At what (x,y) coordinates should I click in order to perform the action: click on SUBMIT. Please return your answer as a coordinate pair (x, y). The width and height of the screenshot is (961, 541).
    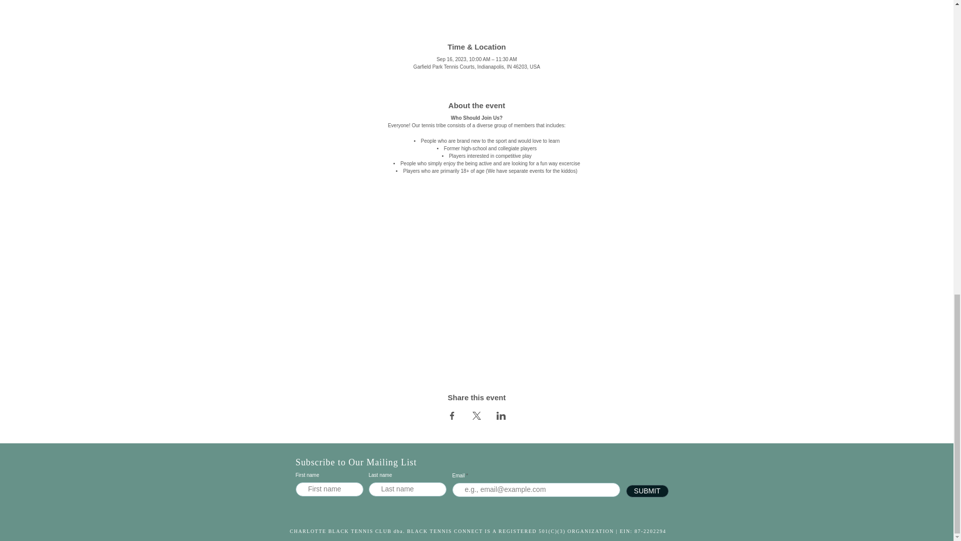
    Looking at the image, I should click on (647, 491).